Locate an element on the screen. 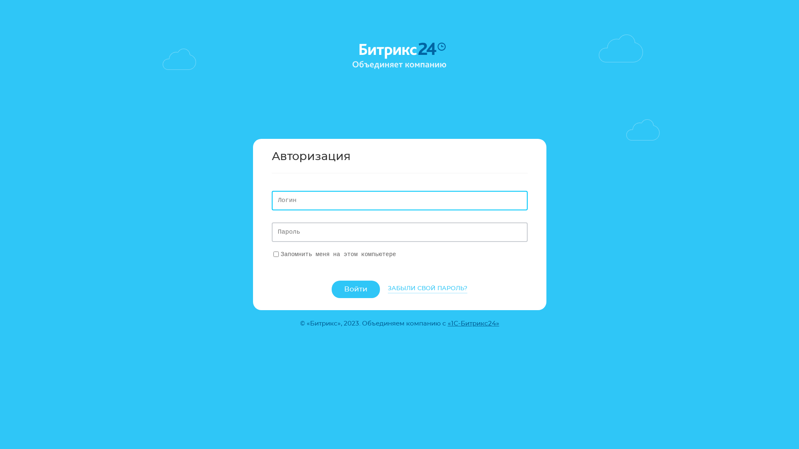 This screenshot has width=799, height=449. Bitrix24 is located at coordinates (399, 56).